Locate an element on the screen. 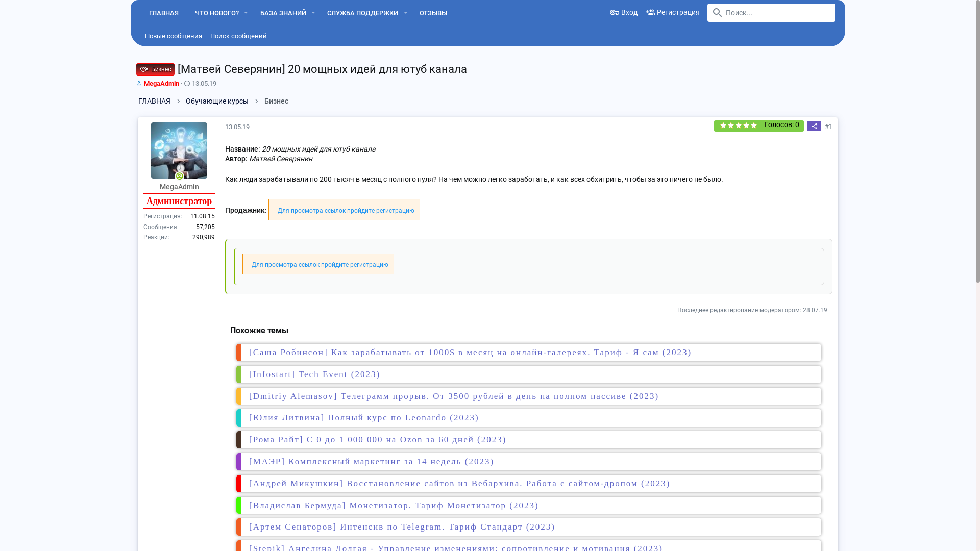  #1 is located at coordinates (829, 127).